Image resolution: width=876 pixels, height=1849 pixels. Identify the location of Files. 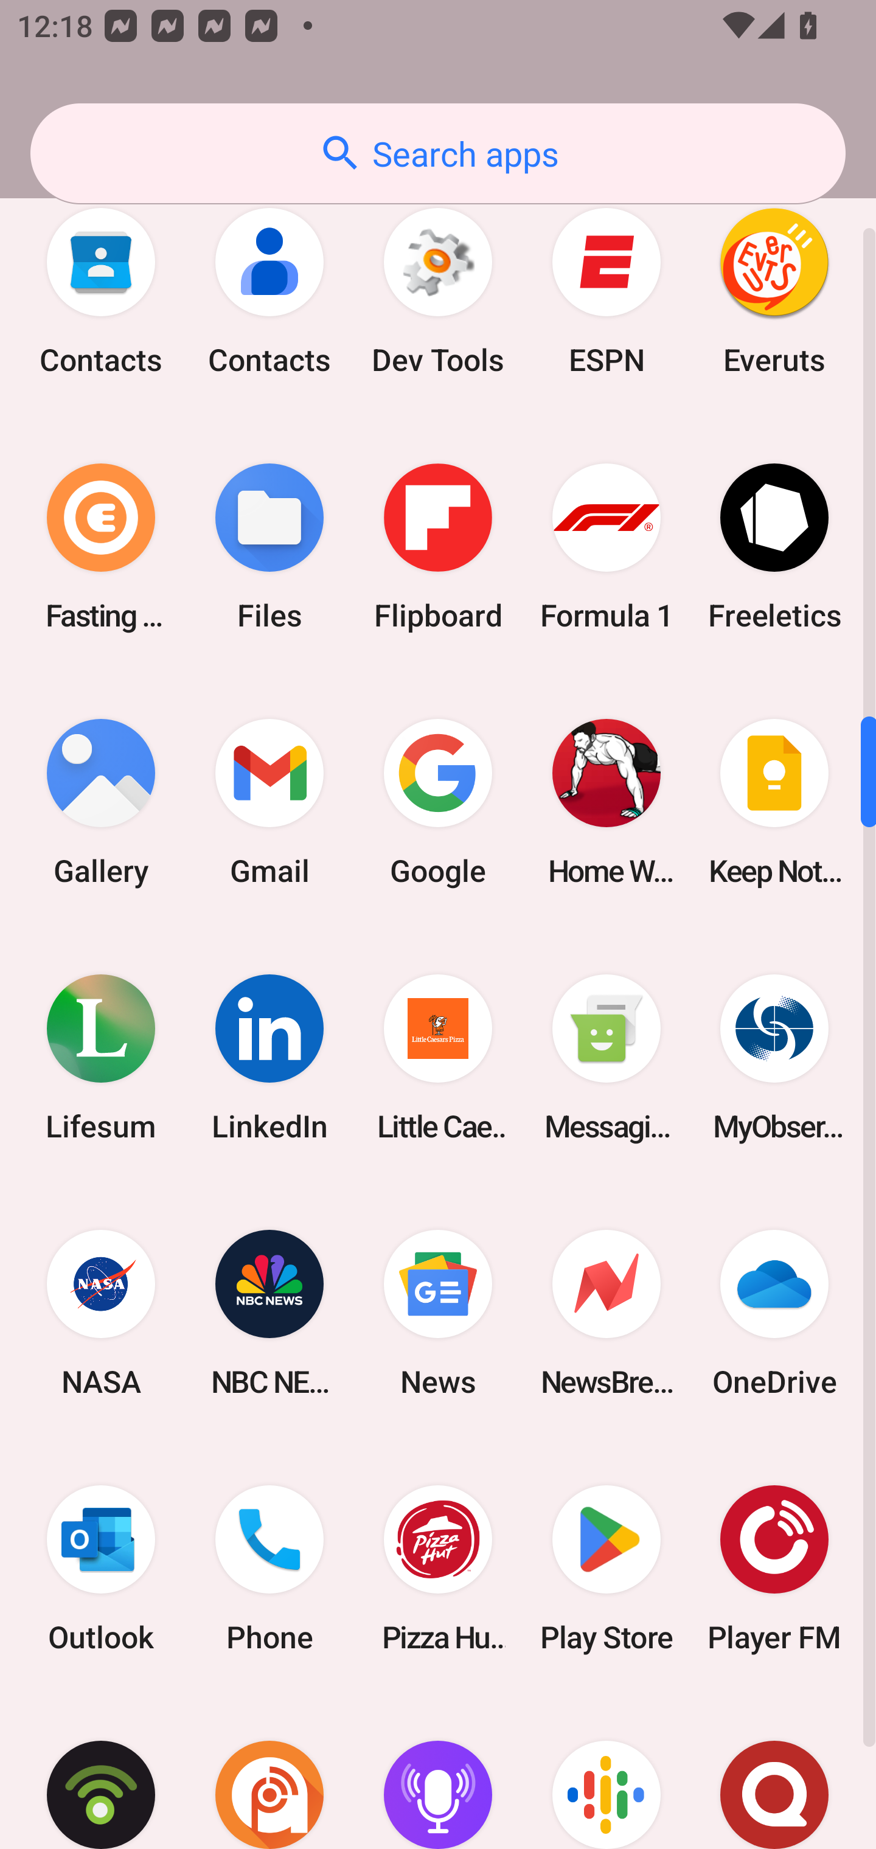
(269, 547).